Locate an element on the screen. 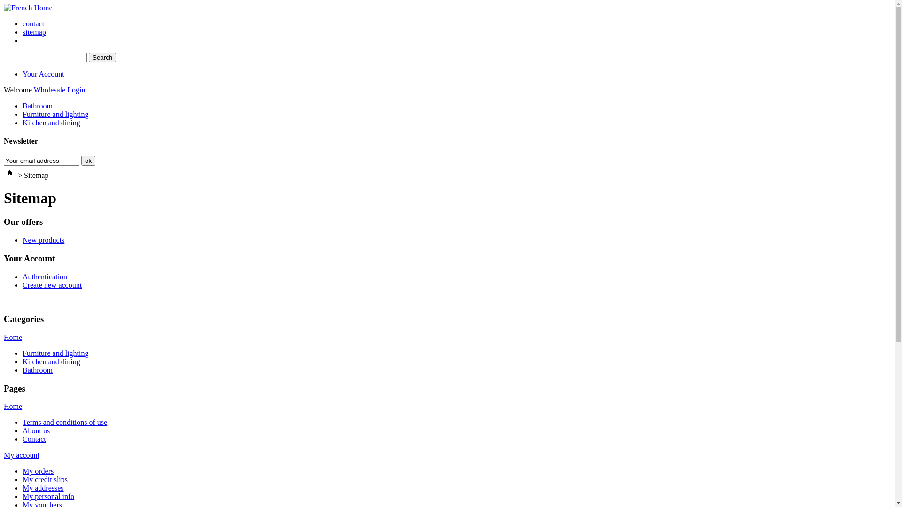 Image resolution: width=902 pixels, height=507 pixels. Contact is located at coordinates (34, 439).